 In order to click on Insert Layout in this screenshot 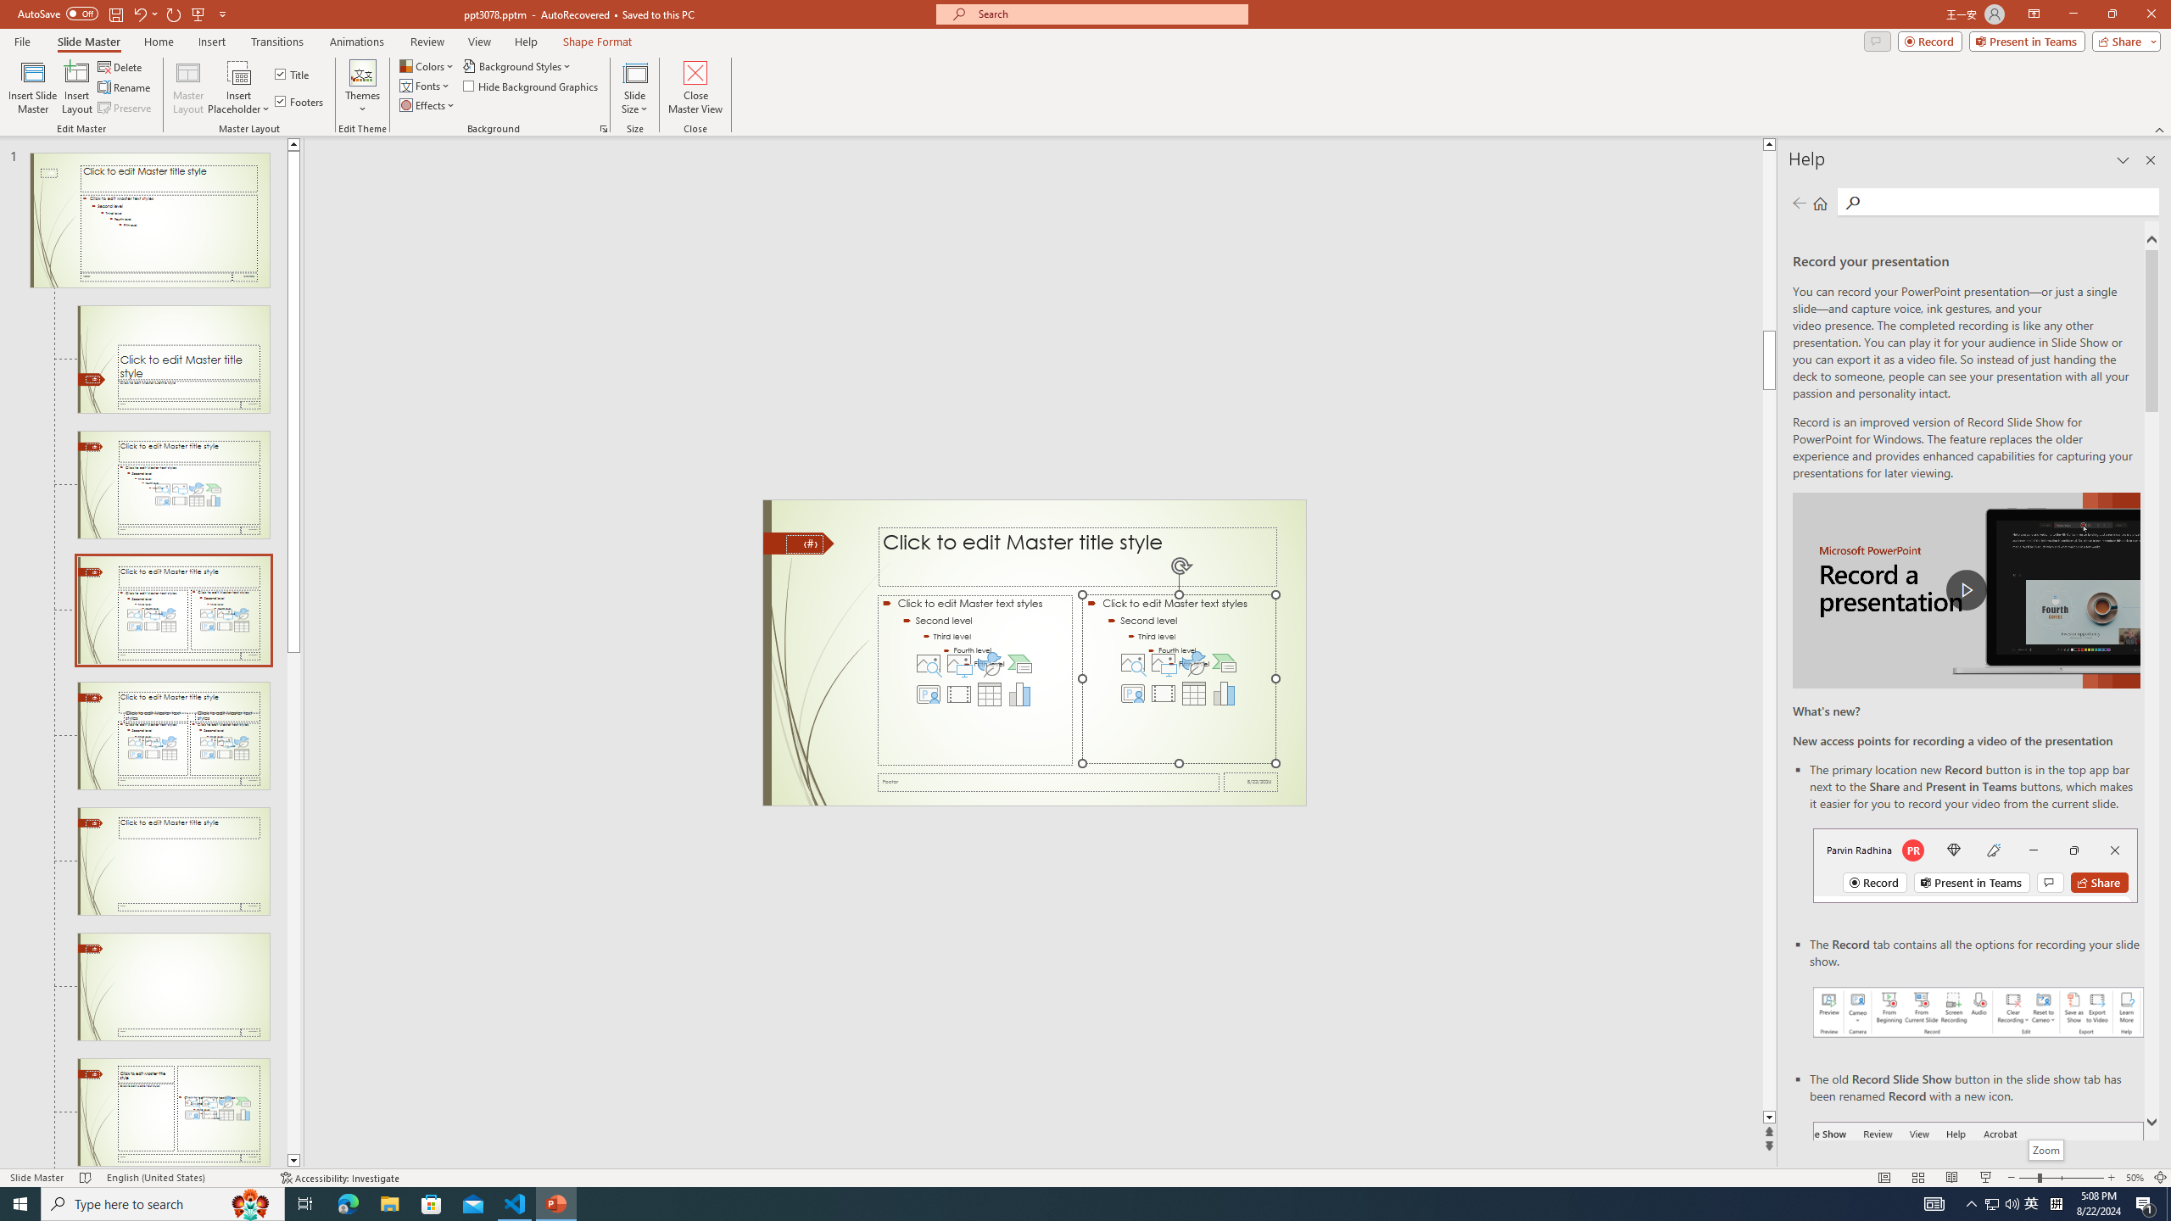, I will do `click(76, 87)`.